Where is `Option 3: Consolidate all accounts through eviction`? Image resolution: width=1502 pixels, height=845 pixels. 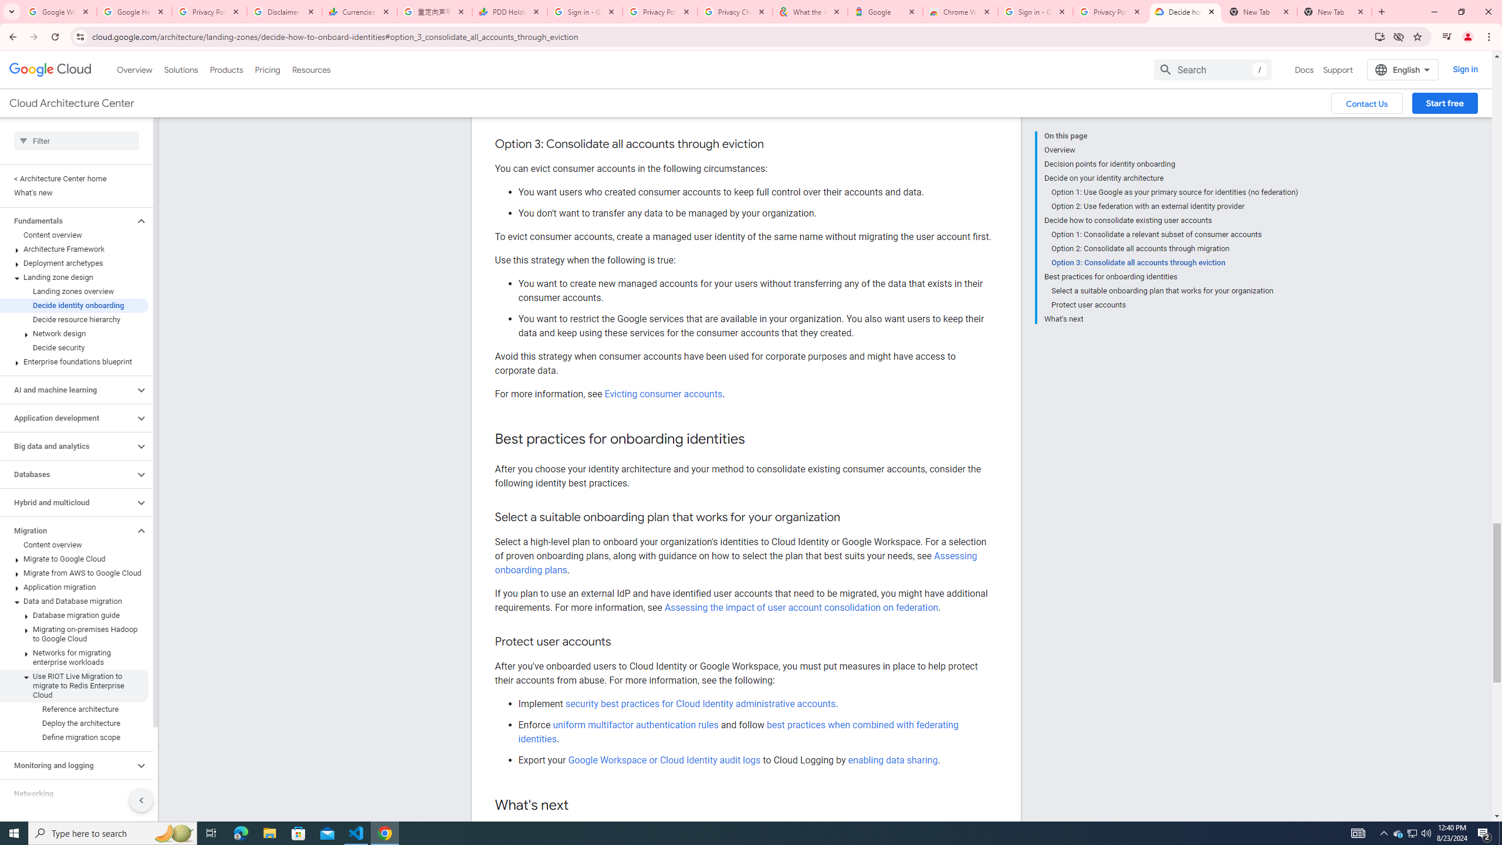 Option 3: Consolidate all accounts through eviction is located at coordinates (1175, 263).